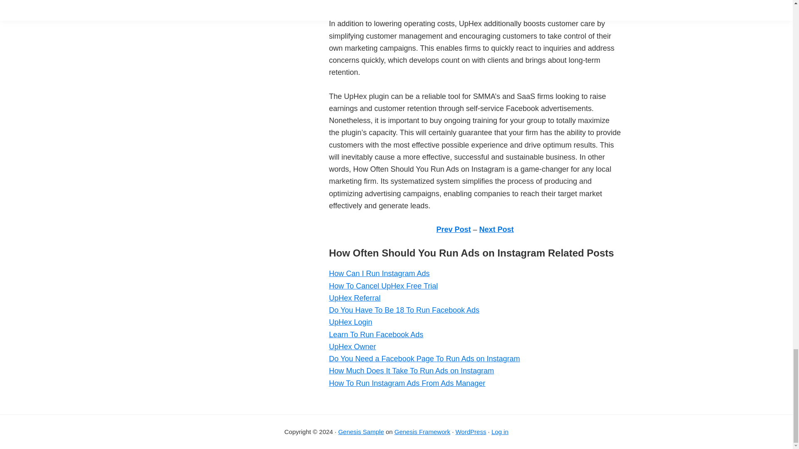 The image size is (799, 449). What do you see at coordinates (352, 327) in the screenshot?
I see `UpHex Owner` at bounding box center [352, 327].